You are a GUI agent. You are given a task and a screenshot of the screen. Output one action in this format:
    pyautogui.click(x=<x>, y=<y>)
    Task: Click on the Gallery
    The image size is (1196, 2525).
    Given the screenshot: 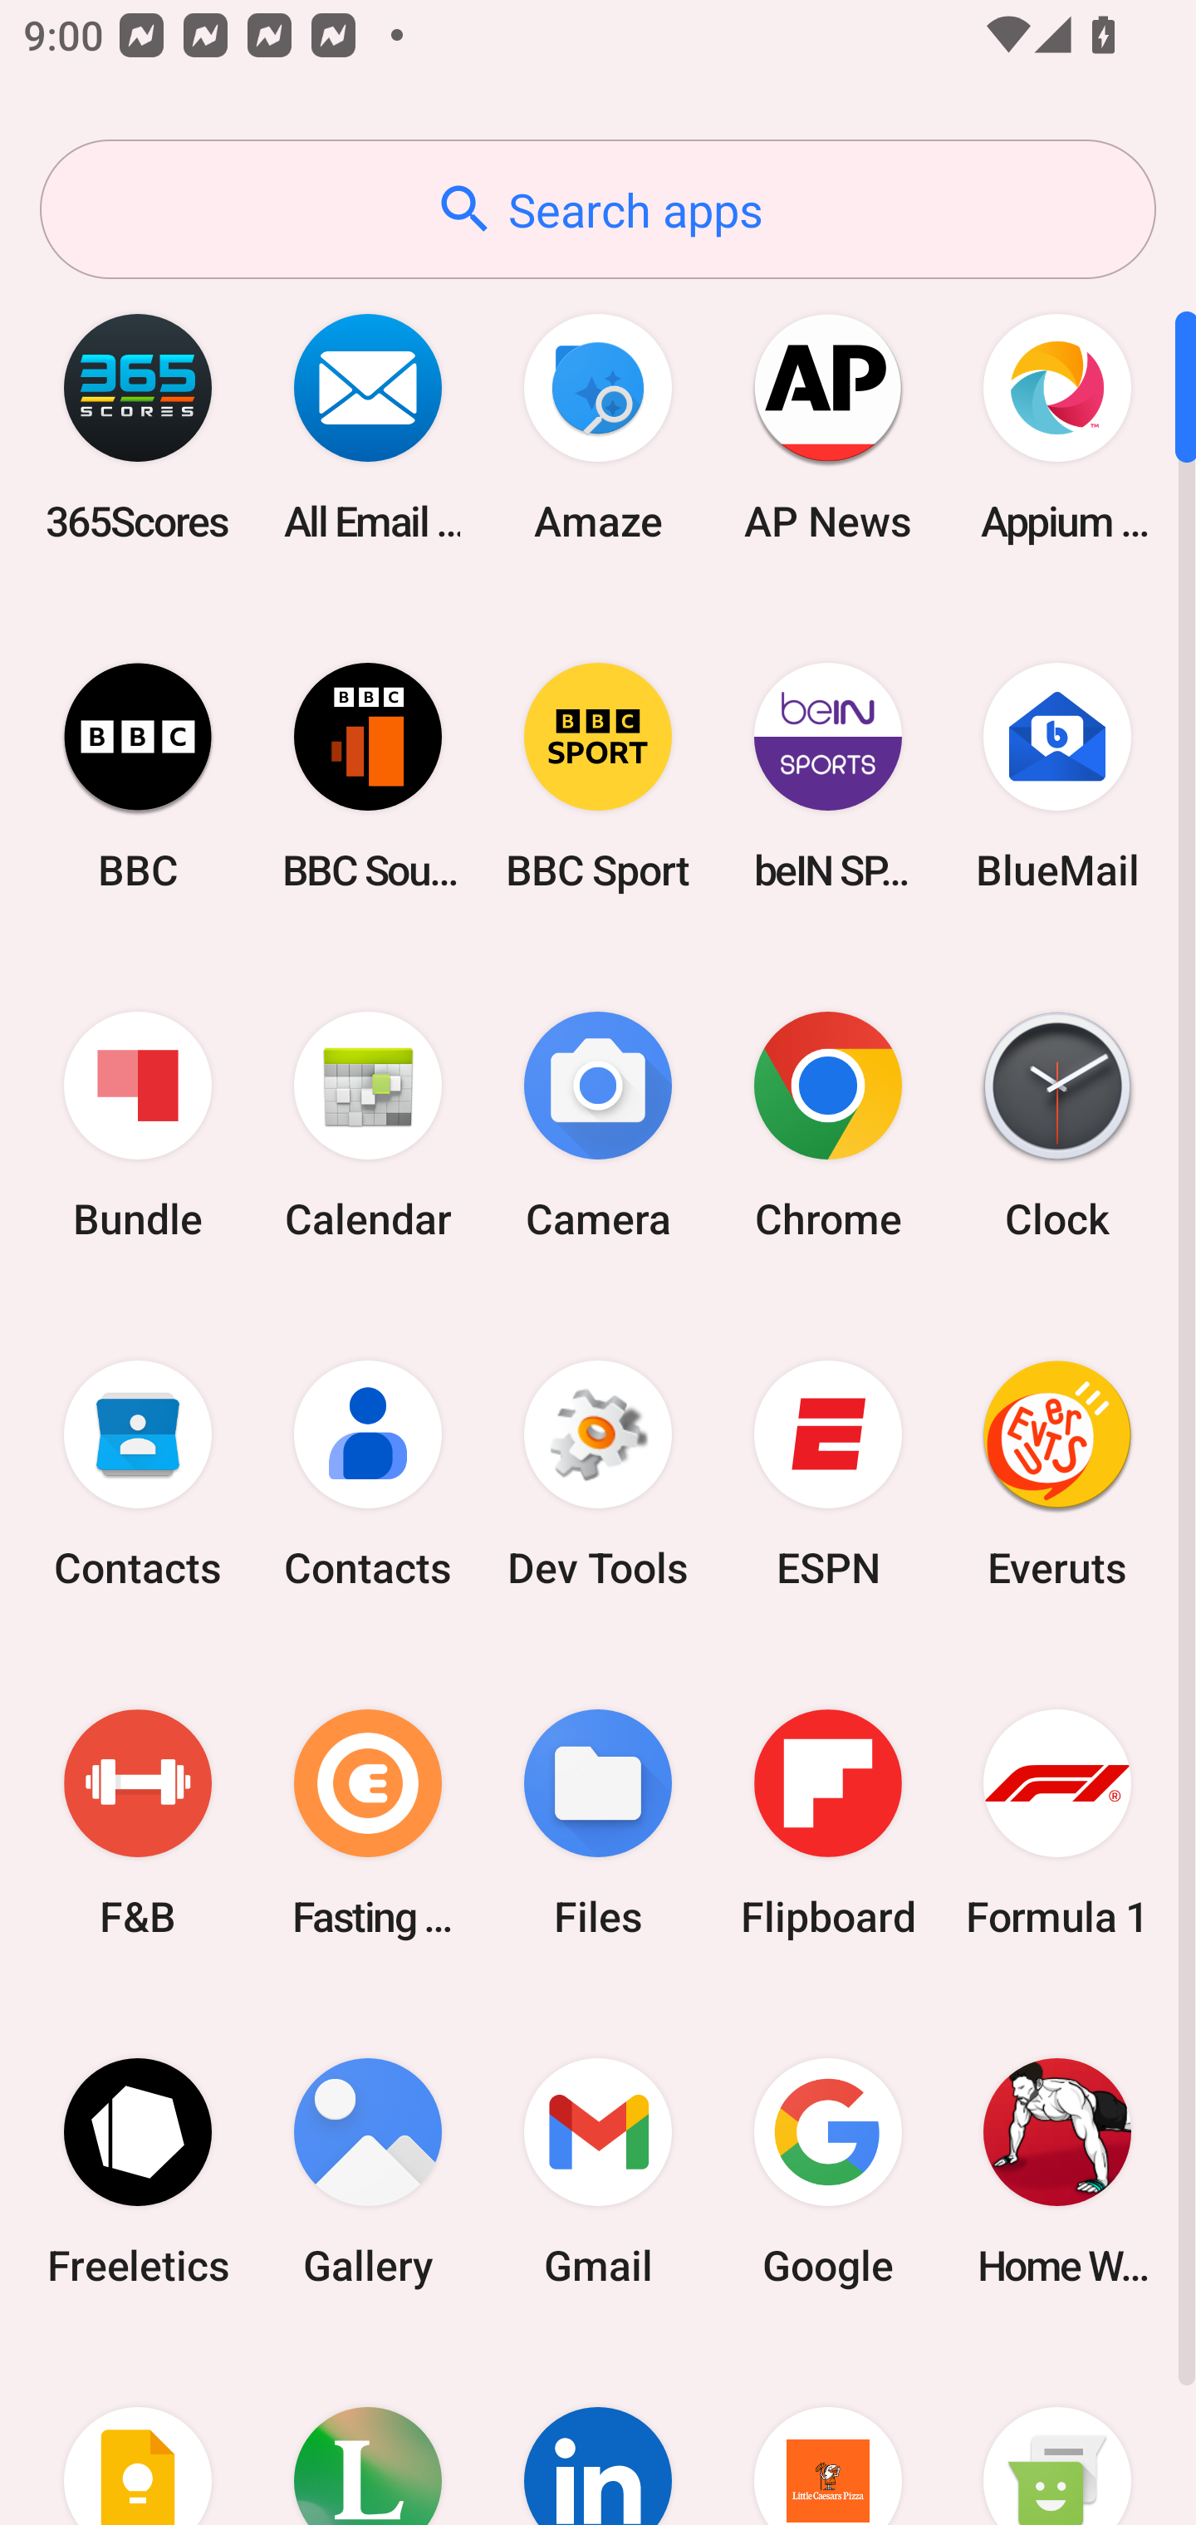 What is the action you would take?
    pyautogui.click(x=368, y=2171)
    